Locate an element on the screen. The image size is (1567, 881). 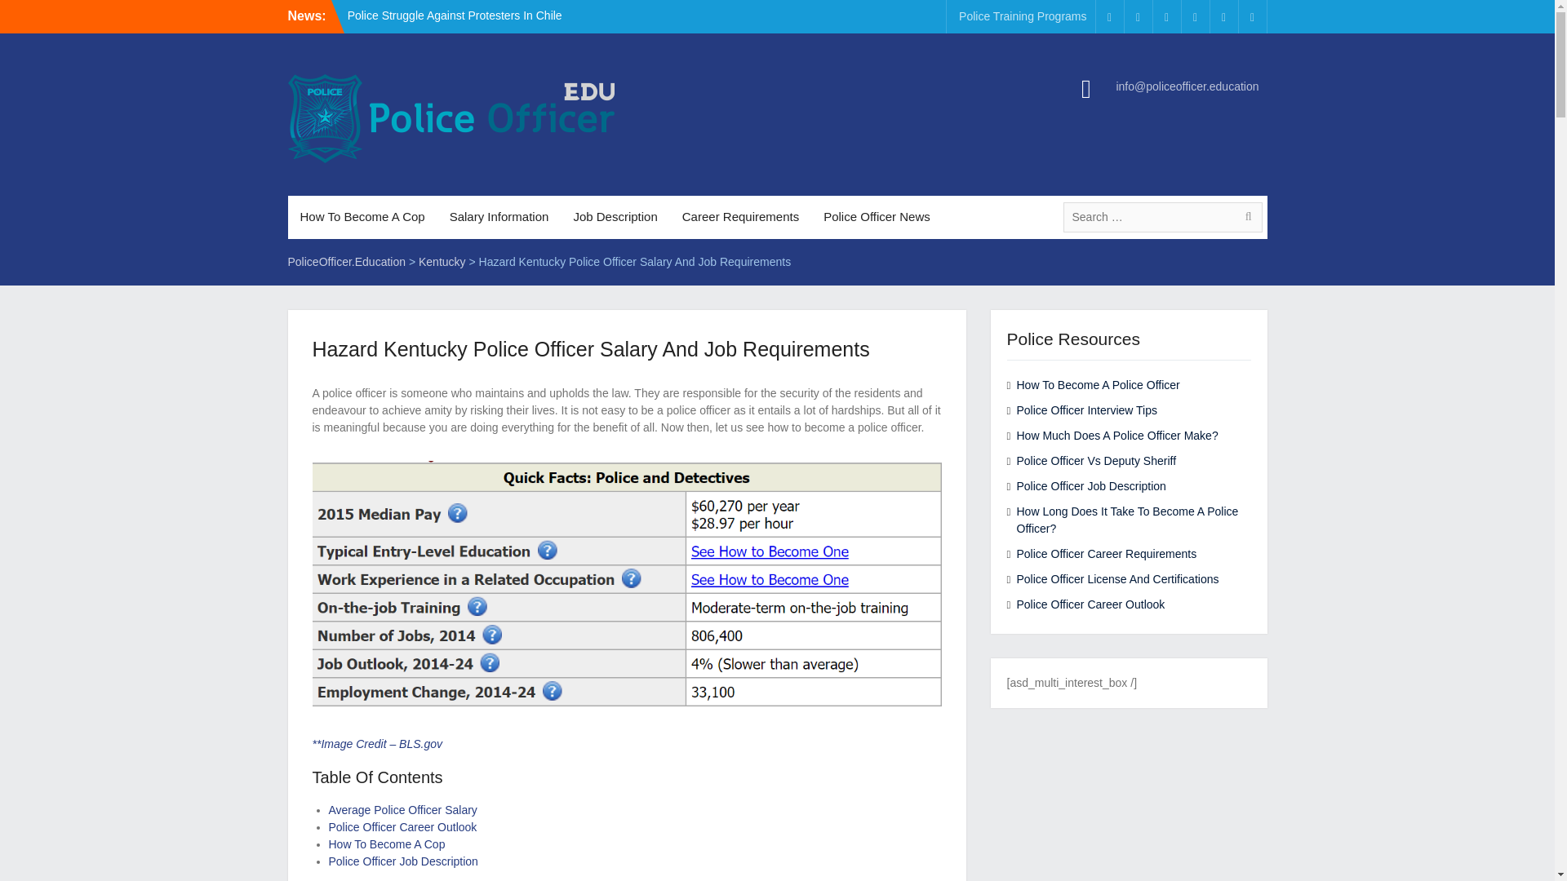
Police Training Programs is located at coordinates (1022, 16).